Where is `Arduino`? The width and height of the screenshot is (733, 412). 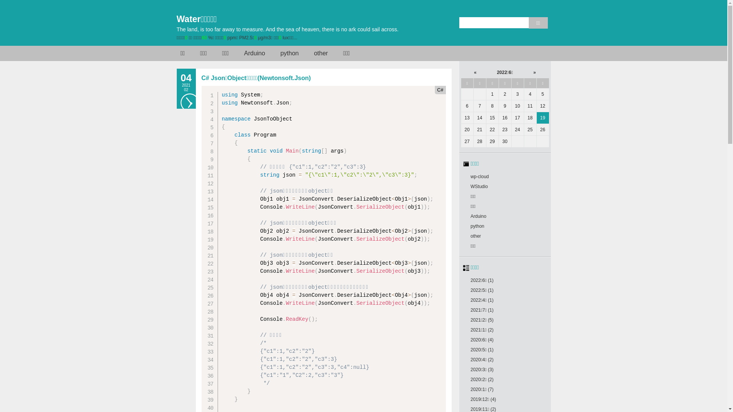
Arduino is located at coordinates (478, 216).